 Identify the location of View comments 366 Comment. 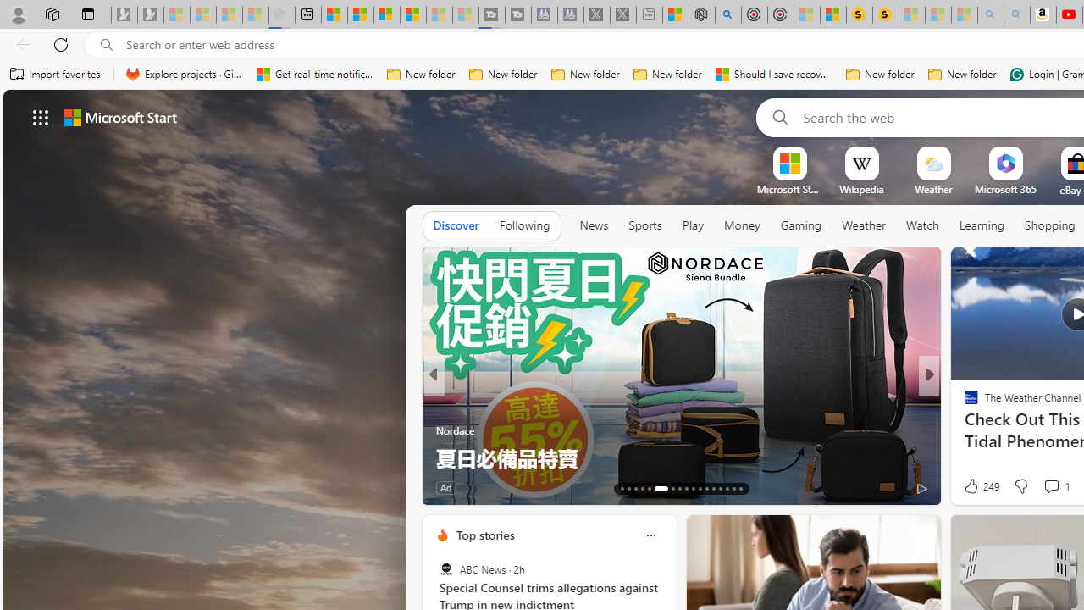
(1045, 488).